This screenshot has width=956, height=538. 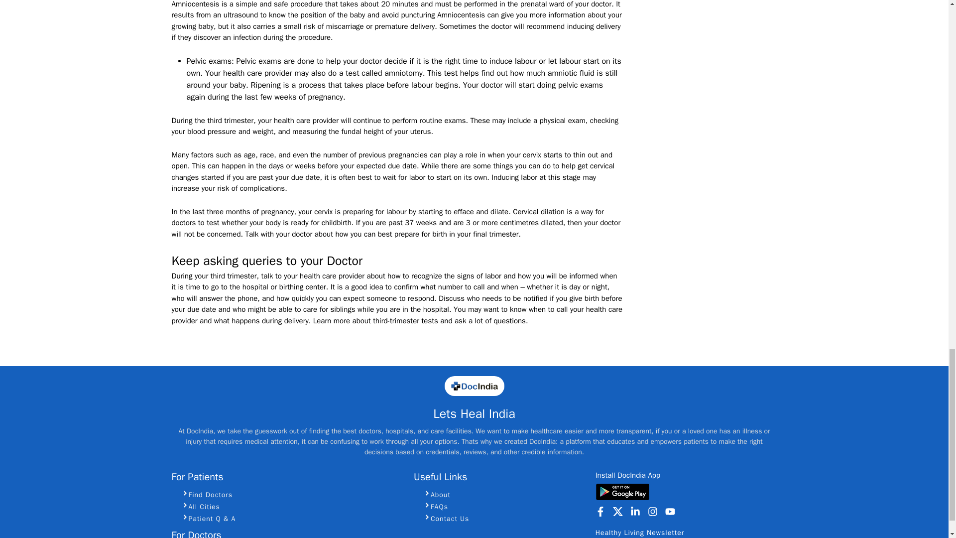 I want to click on Youtube, so click(x=670, y=511).